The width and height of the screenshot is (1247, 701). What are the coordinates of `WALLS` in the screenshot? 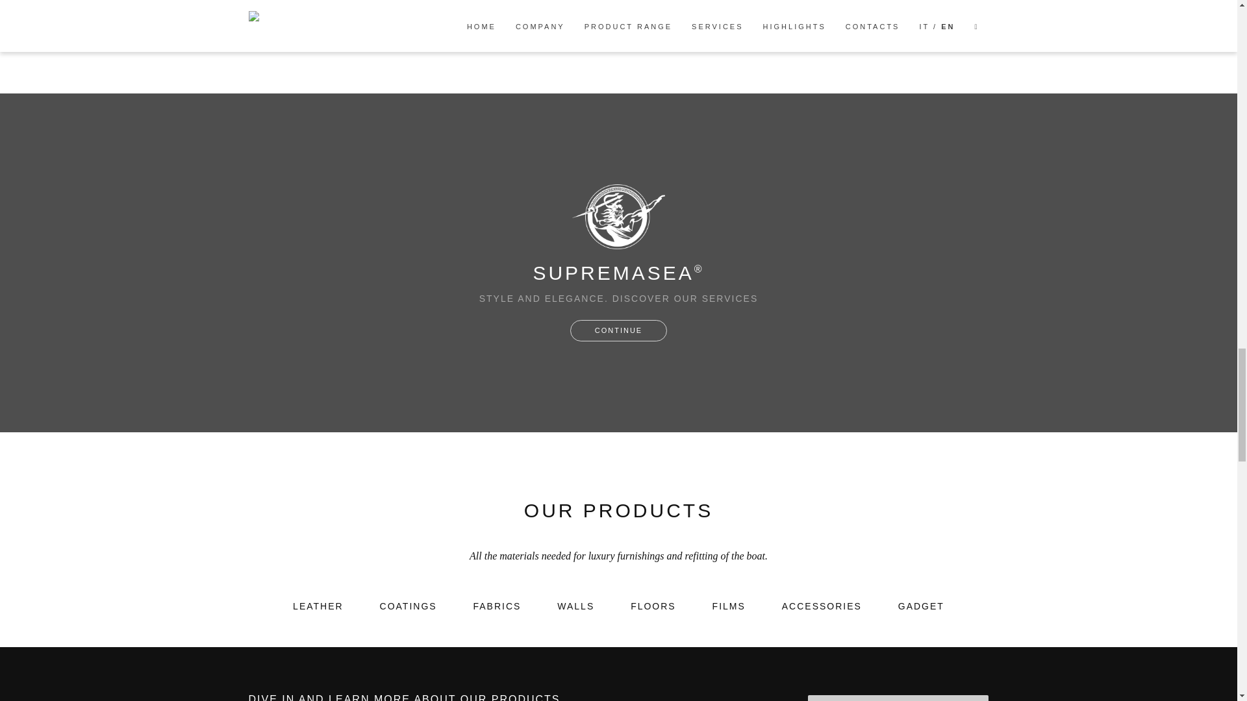 It's located at (575, 606).